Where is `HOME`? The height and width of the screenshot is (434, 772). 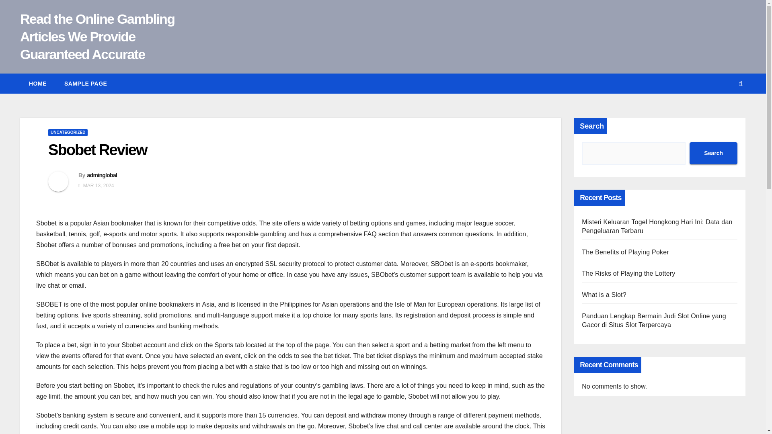 HOME is located at coordinates (38, 84).